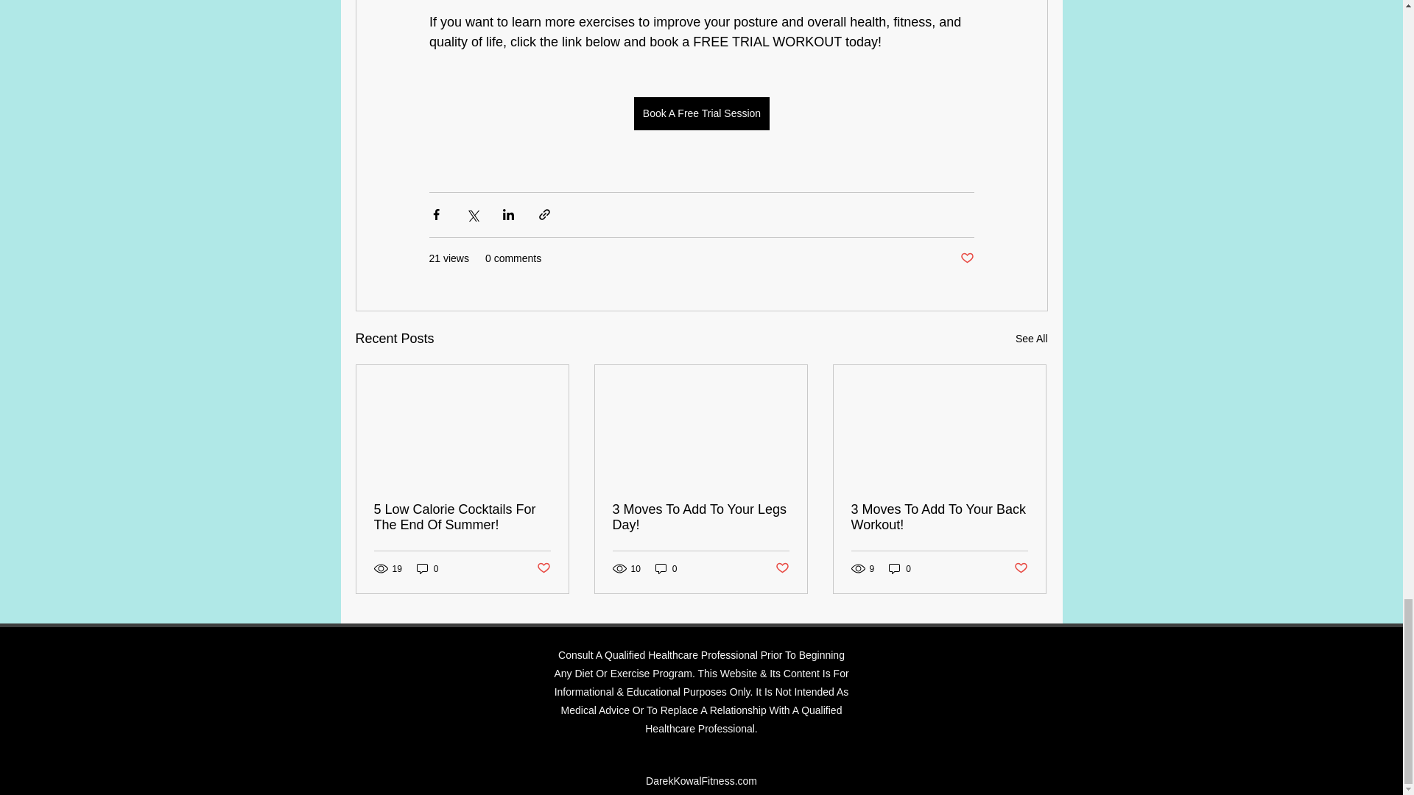  What do you see at coordinates (900, 568) in the screenshot?
I see `0` at bounding box center [900, 568].